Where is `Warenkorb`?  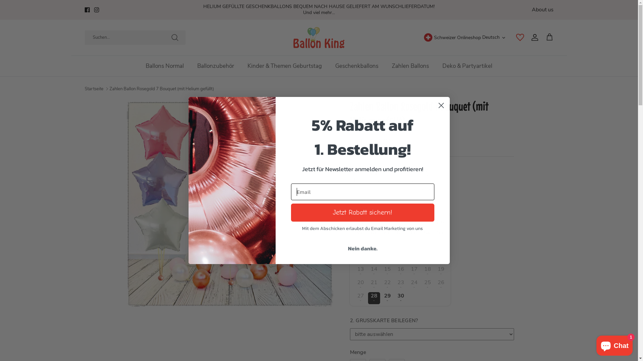
Warenkorb is located at coordinates (549, 37).